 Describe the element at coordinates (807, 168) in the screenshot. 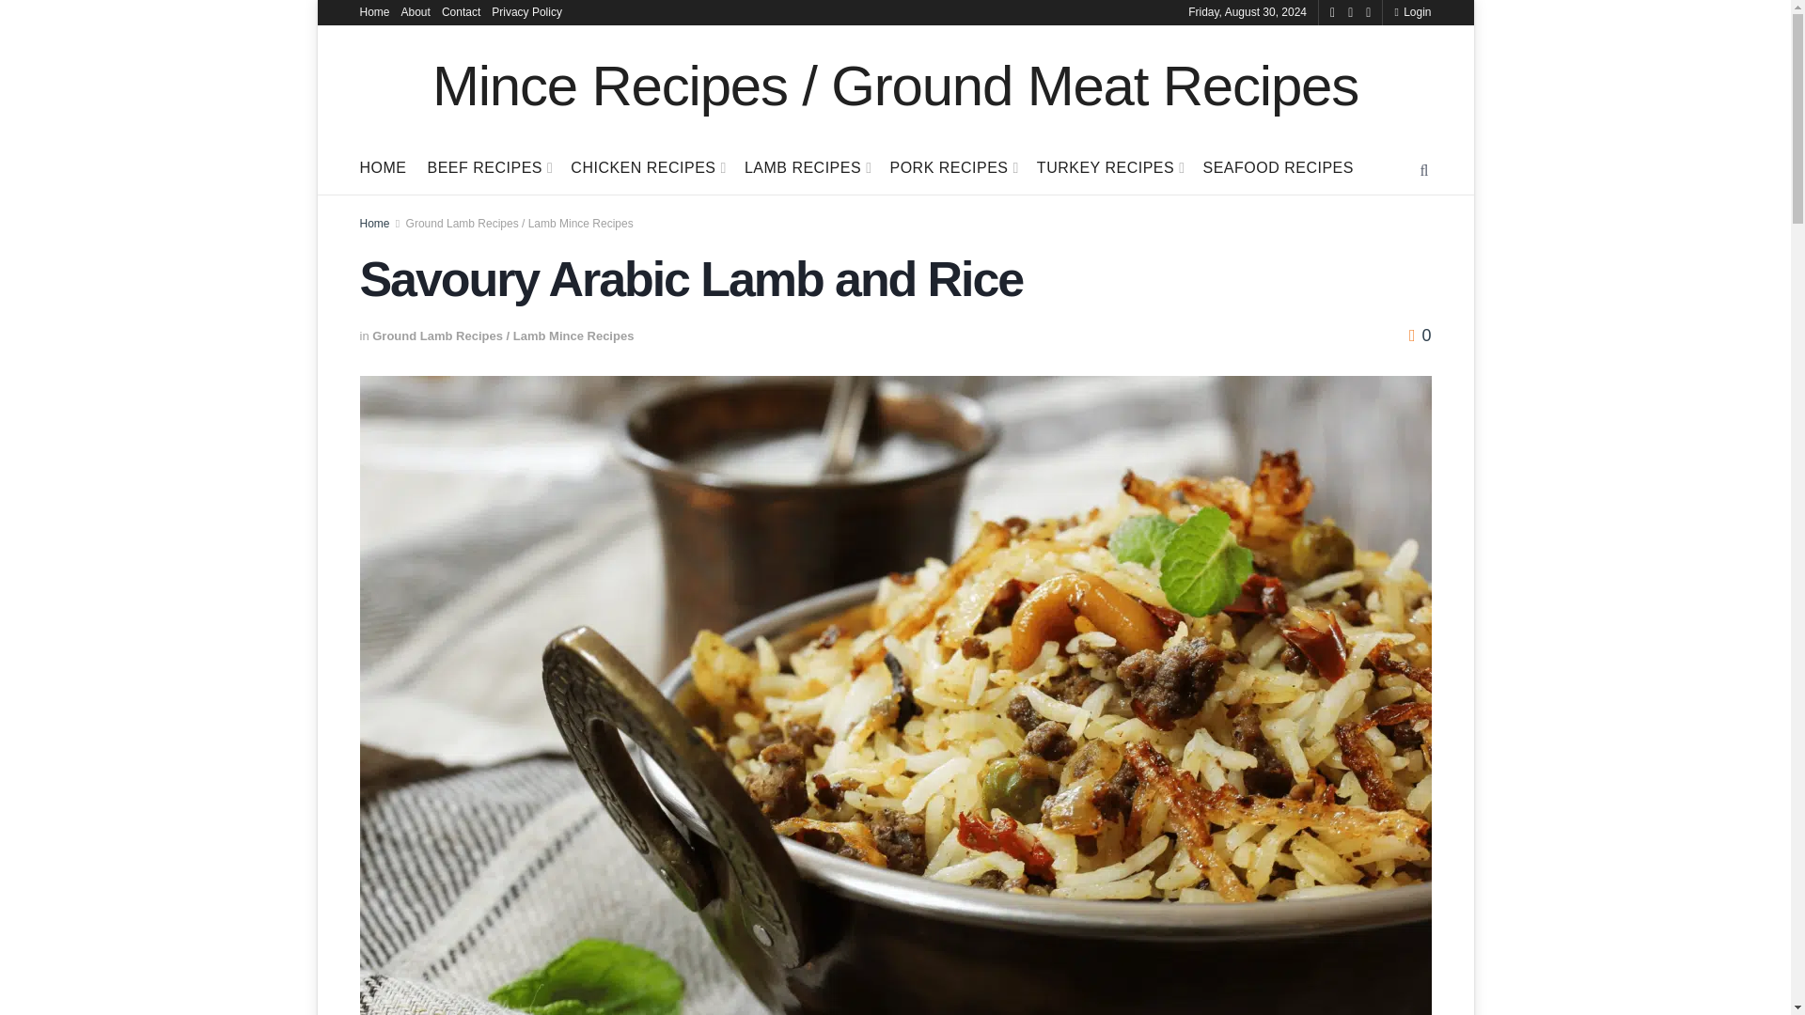

I see `LAMB RECIPES` at that location.